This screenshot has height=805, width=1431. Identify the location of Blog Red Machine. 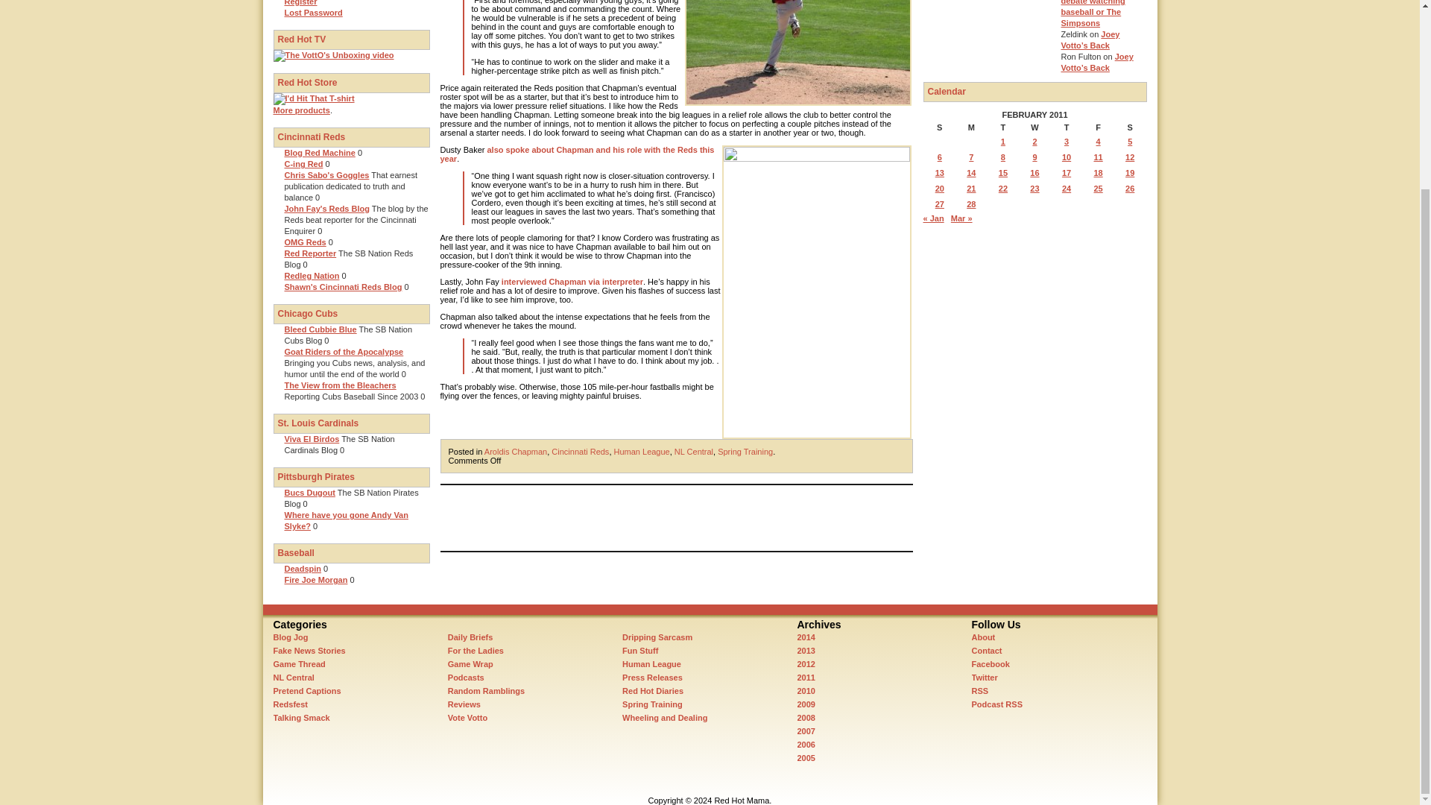
(320, 152).